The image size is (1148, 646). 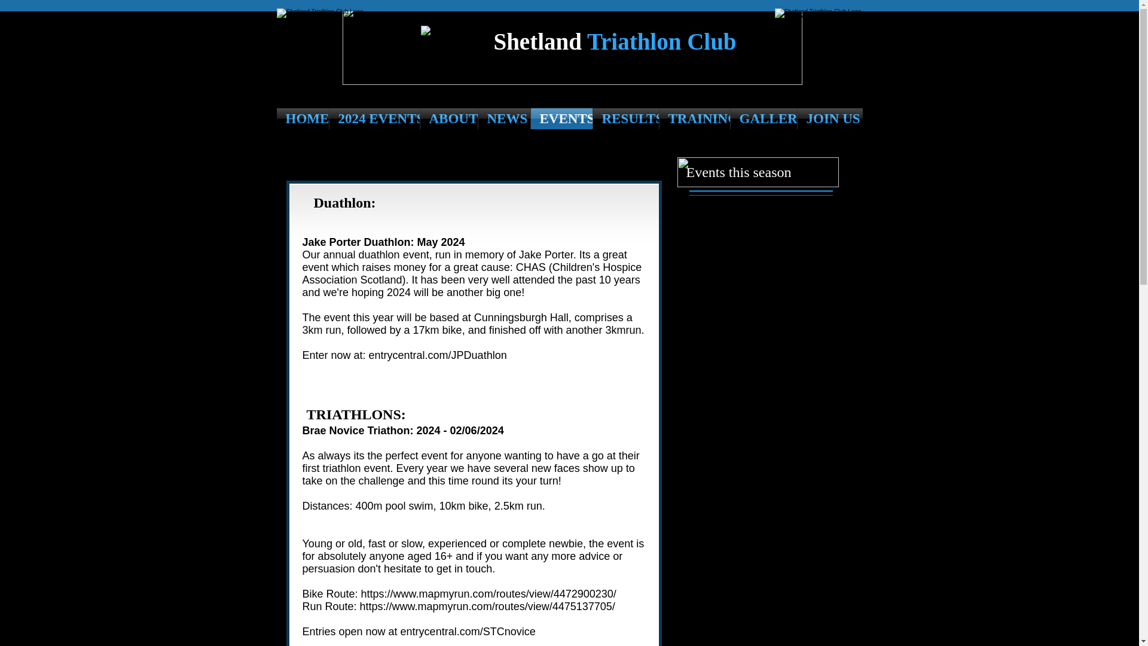 I want to click on RESULTS, so click(x=626, y=118).